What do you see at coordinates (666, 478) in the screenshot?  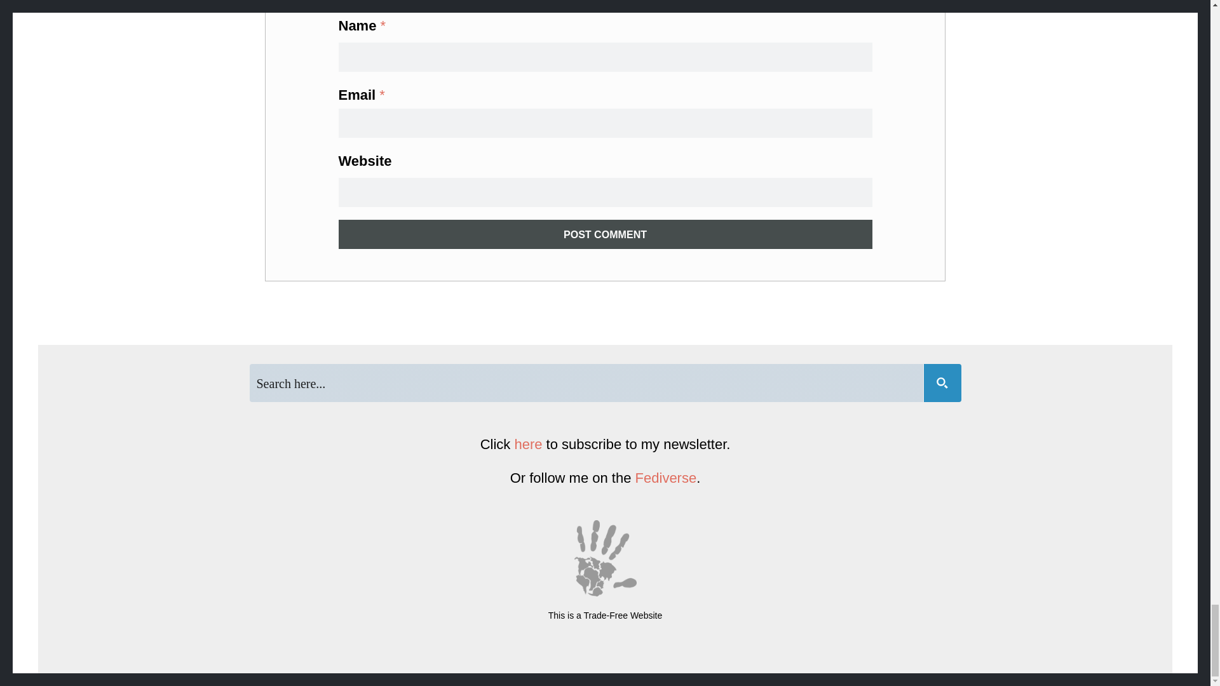 I see `Fediverse` at bounding box center [666, 478].